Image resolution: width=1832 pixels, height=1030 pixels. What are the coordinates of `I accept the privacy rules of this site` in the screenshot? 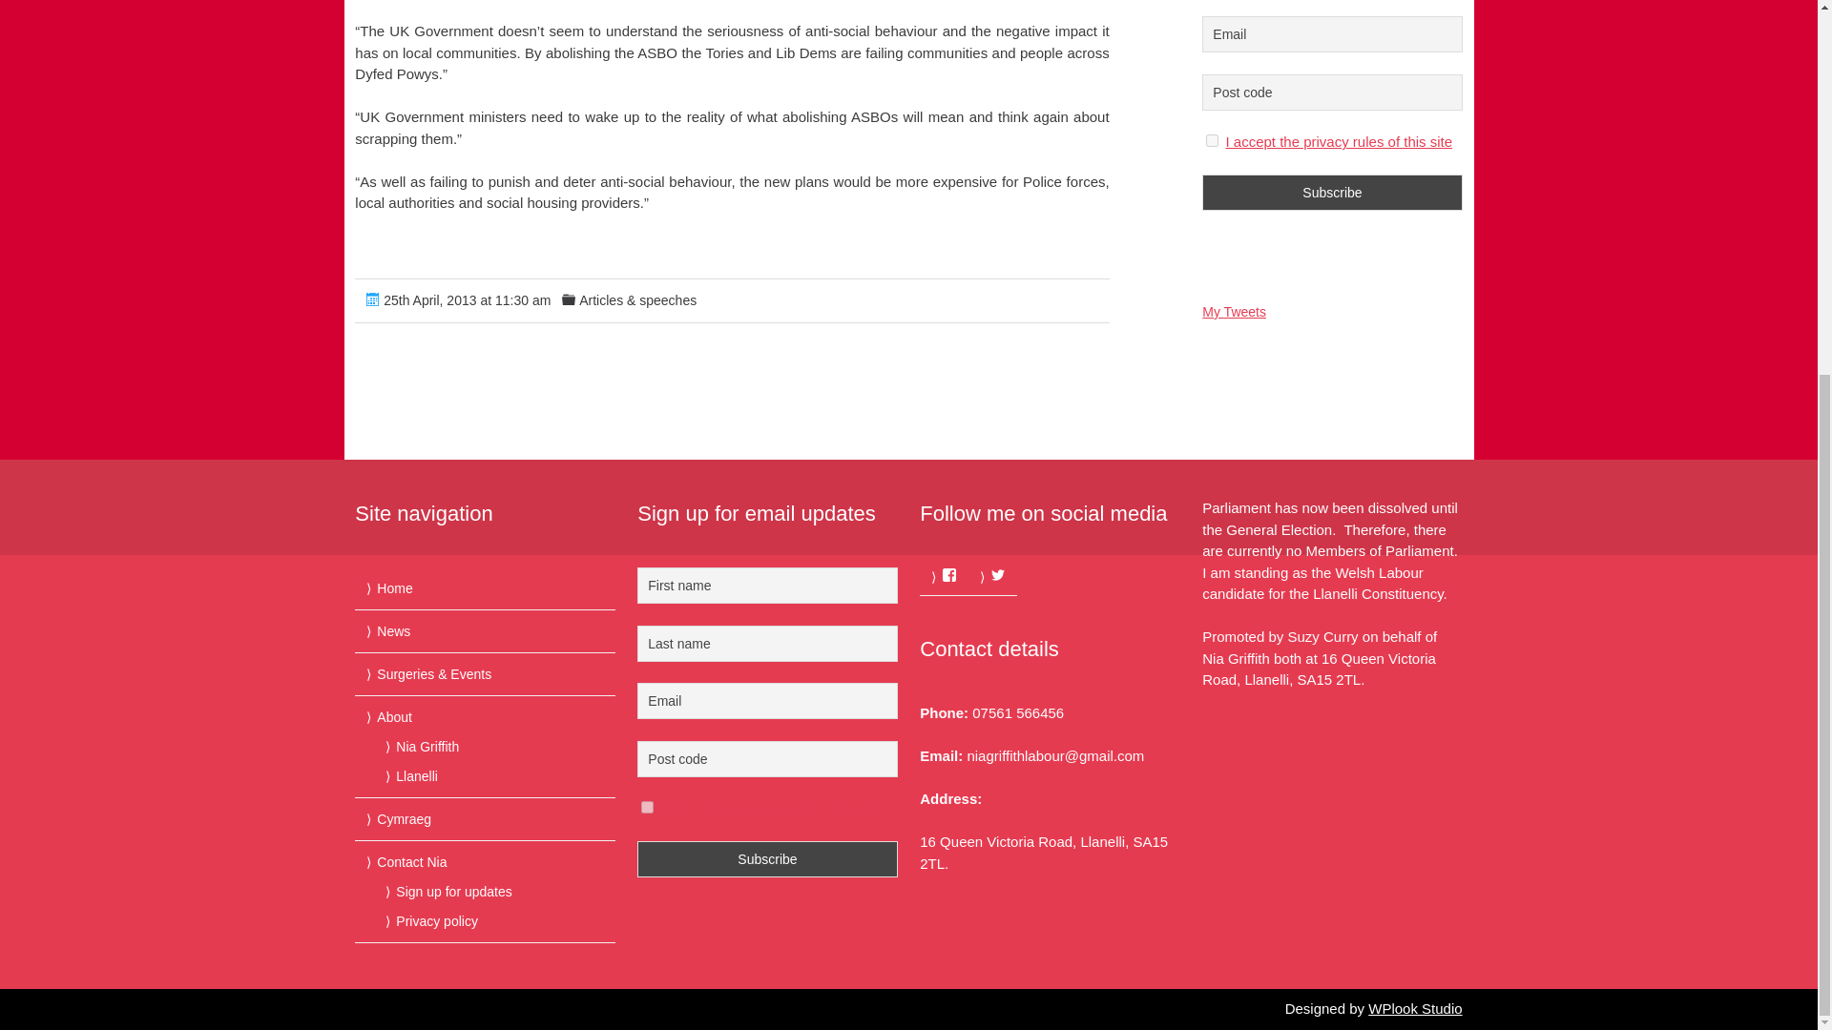 It's located at (773, 809).